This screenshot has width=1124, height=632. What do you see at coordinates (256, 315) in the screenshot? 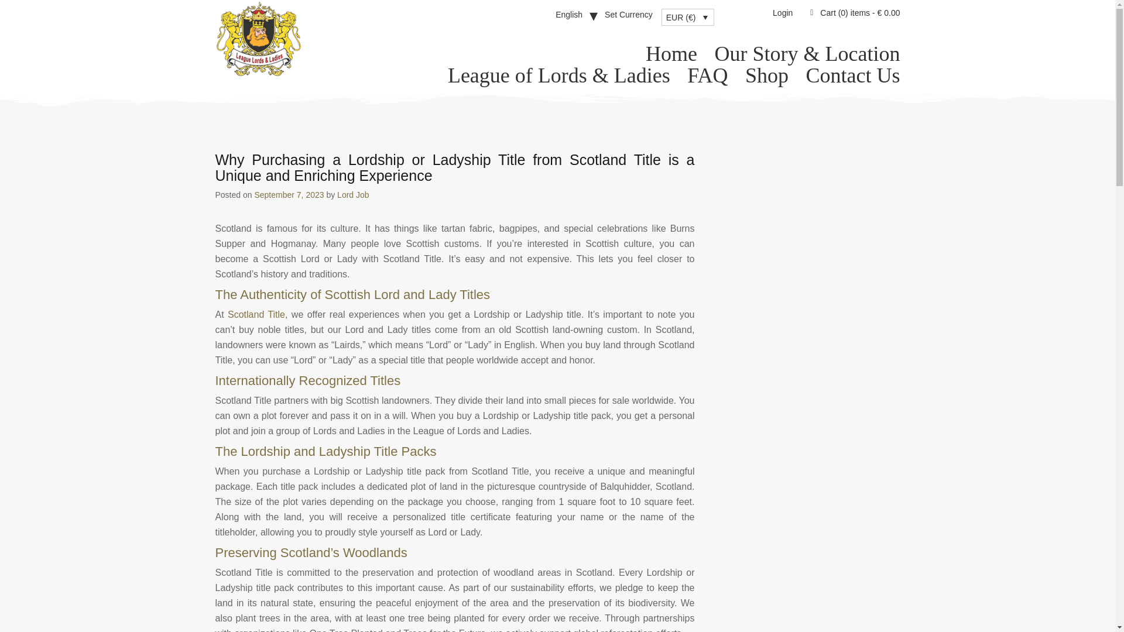
I see `Scotland Title` at bounding box center [256, 315].